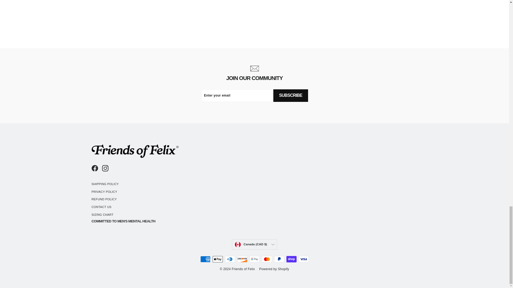 This screenshot has height=288, width=513. Describe the element at coordinates (95, 168) in the screenshot. I see `Friends of Felix on Facebook` at that location.